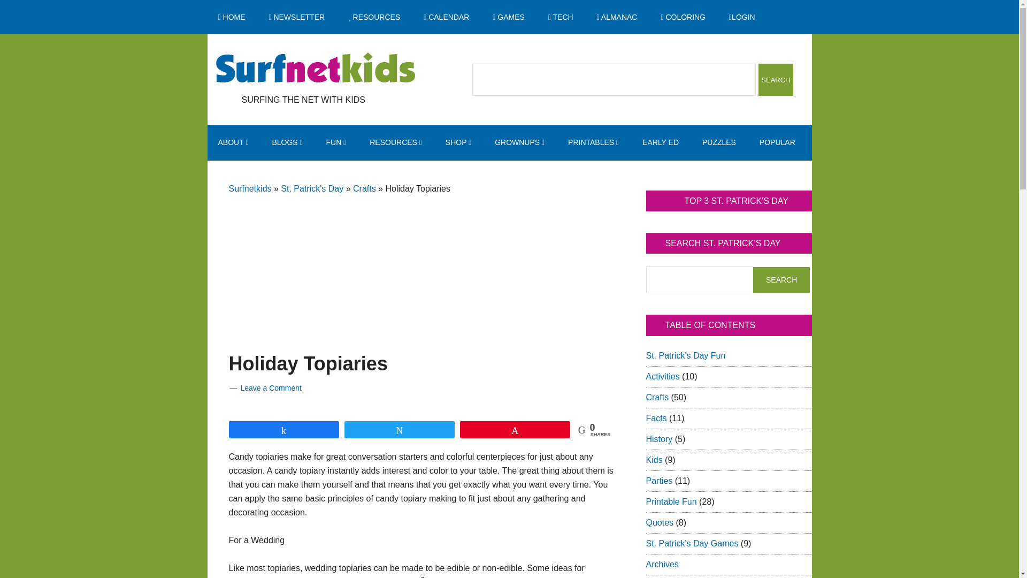 The image size is (1027, 578). I want to click on GAMES, so click(508, 17).